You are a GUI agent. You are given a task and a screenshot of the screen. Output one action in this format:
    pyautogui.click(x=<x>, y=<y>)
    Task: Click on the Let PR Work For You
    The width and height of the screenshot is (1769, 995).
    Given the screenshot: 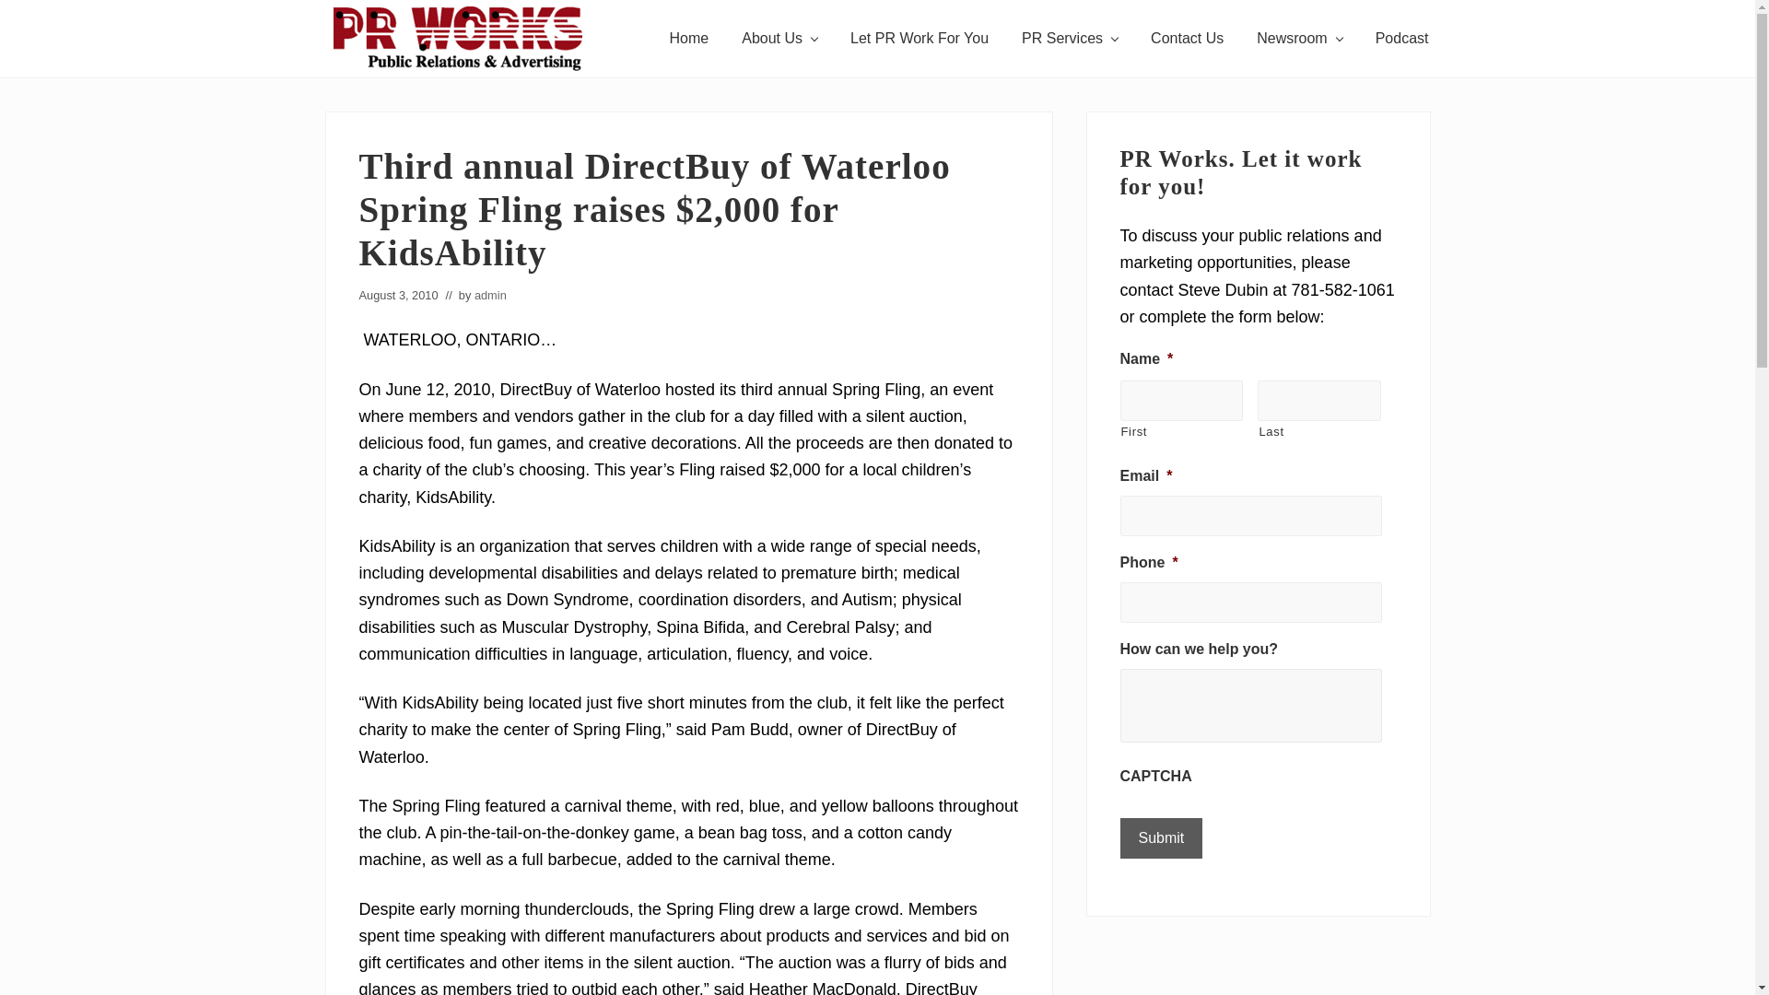 What is the action you would take?
    pyautogui.click(x=919, y=39)
    